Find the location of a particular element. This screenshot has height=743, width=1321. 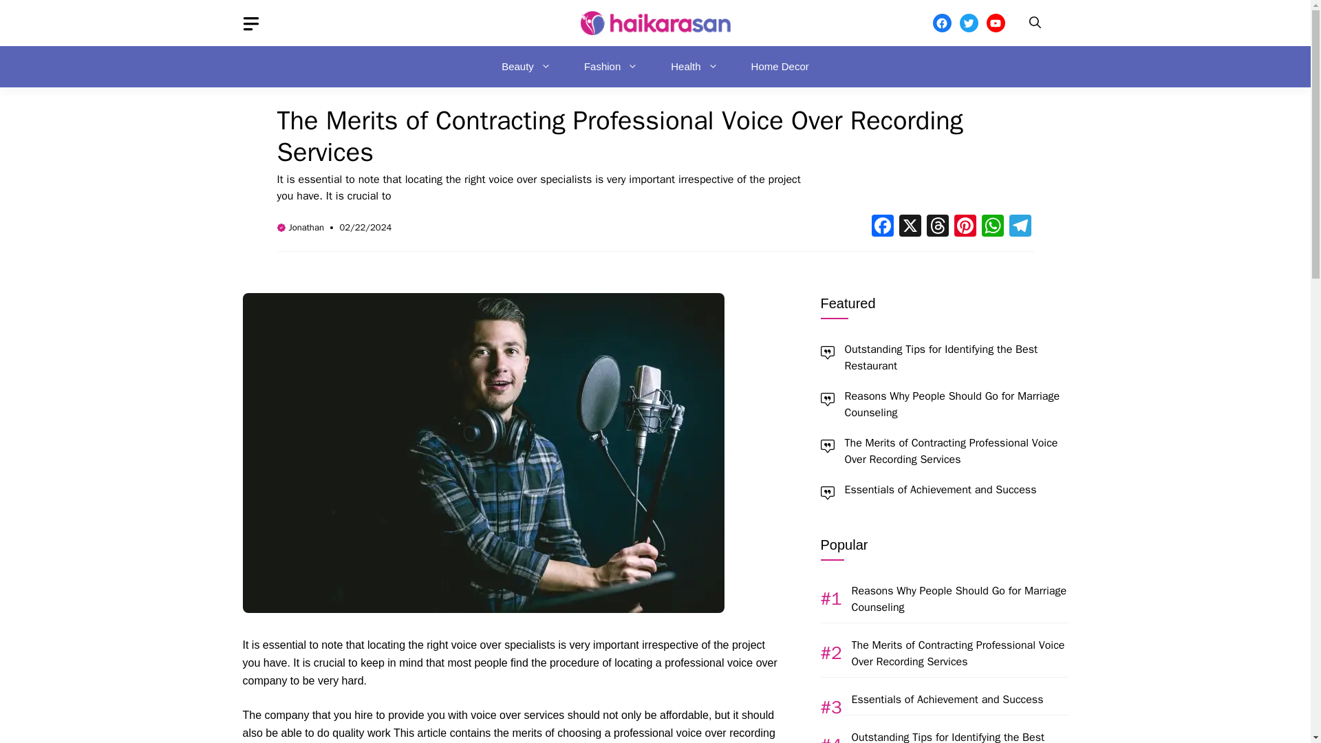

WhatsApp is located at coordinates (992, 227).